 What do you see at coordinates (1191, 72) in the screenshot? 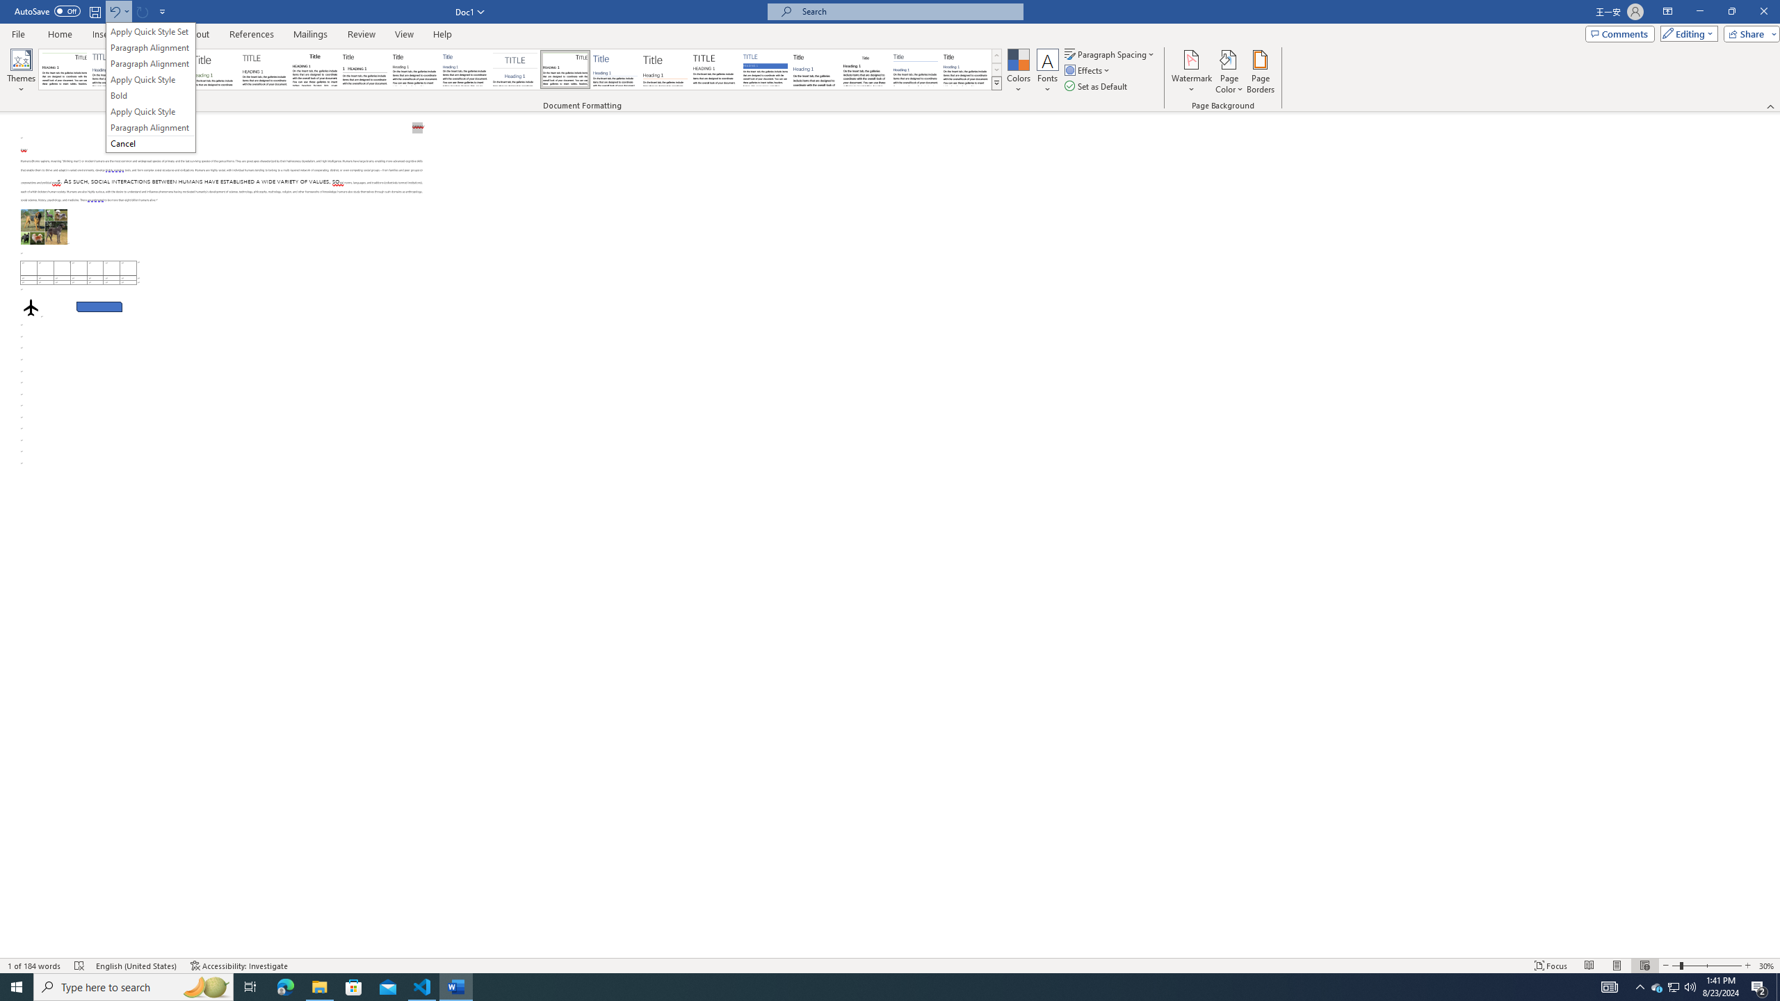
I see `Watermark` at bounding box center [1191, 72].